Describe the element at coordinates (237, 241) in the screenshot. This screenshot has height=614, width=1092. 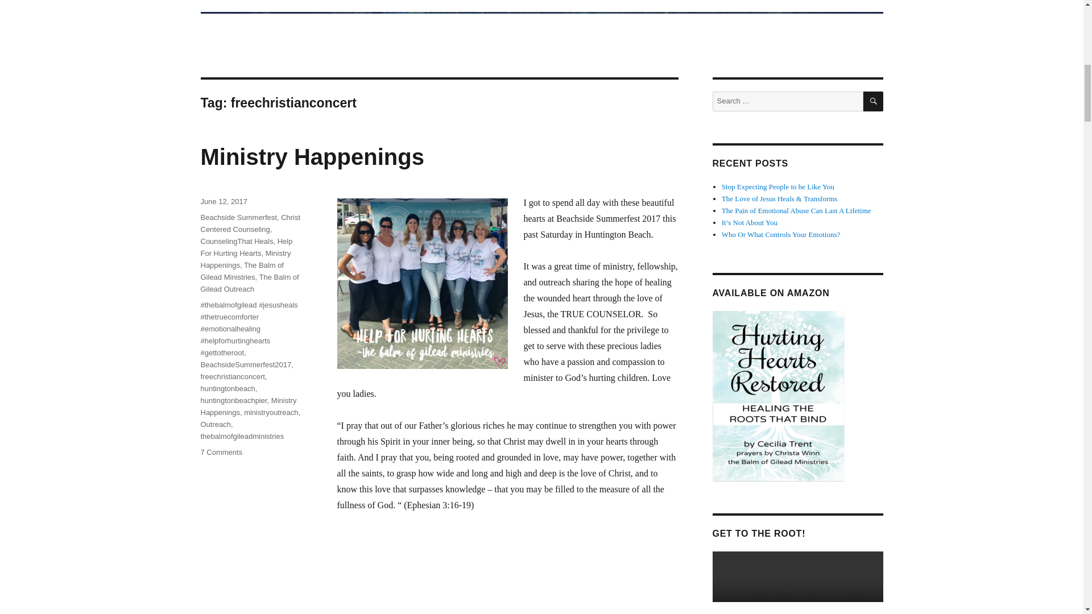
I see `BeachsideSummerfest2017` at that location.